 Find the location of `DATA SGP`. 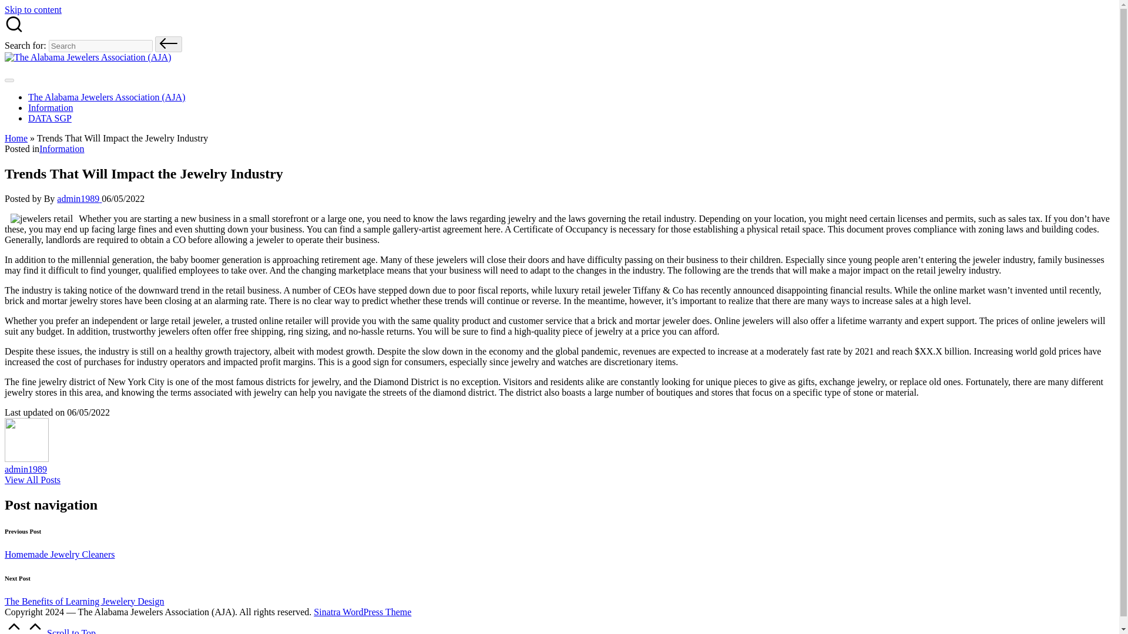

DATA SGP is located at coordinates (50, 118).